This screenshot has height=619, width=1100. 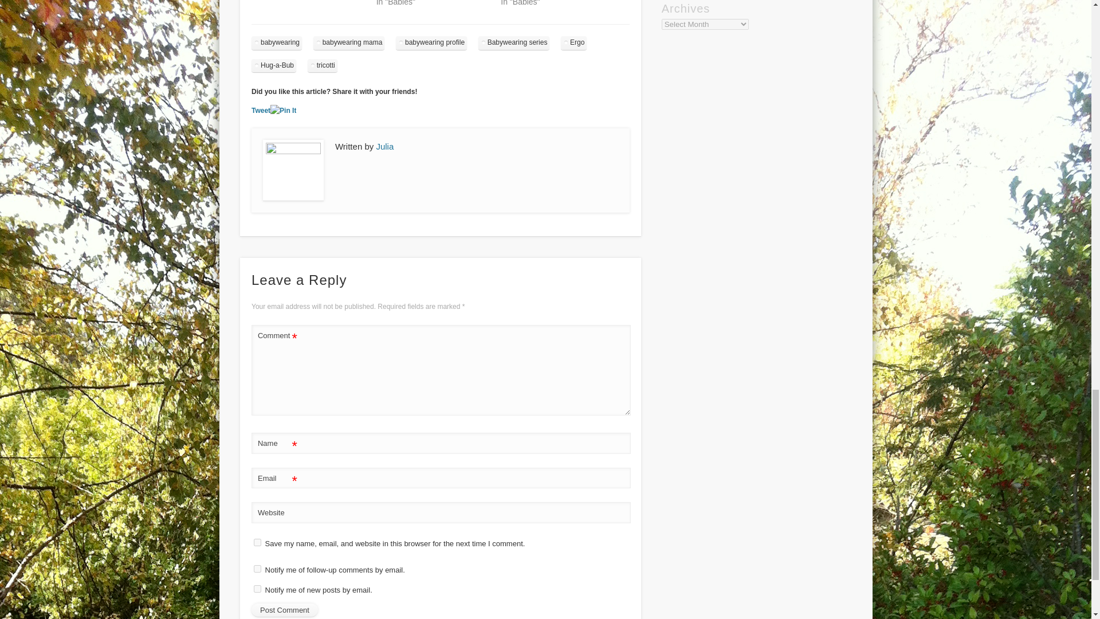 What do you see at coordinates (385, 146) in the screenshot?
I see `Posts by Julia` at bounding box center [385, 146].